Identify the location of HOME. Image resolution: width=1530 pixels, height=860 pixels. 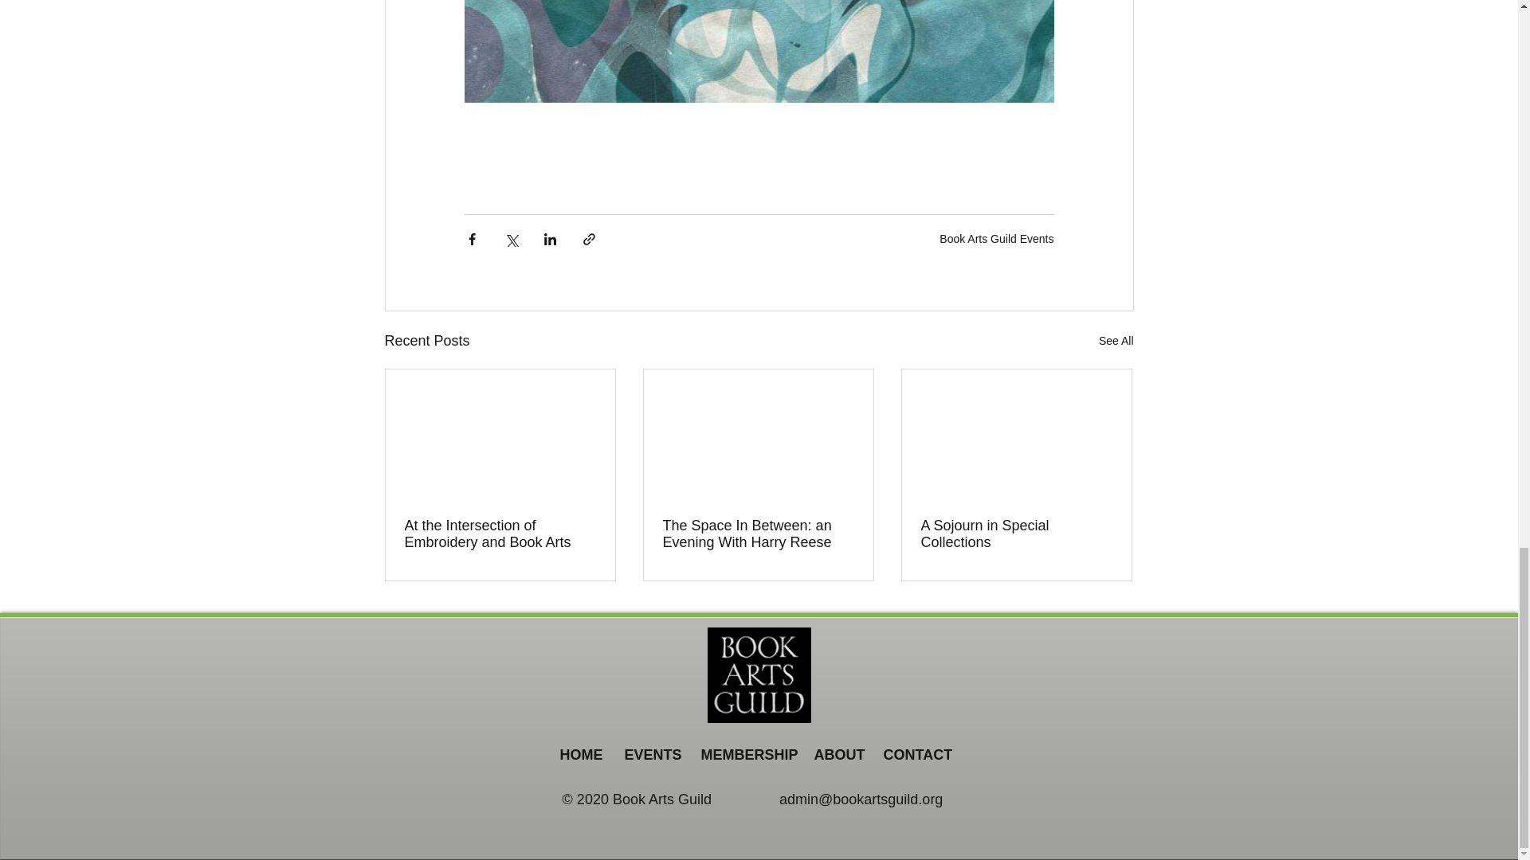
(580, 755).